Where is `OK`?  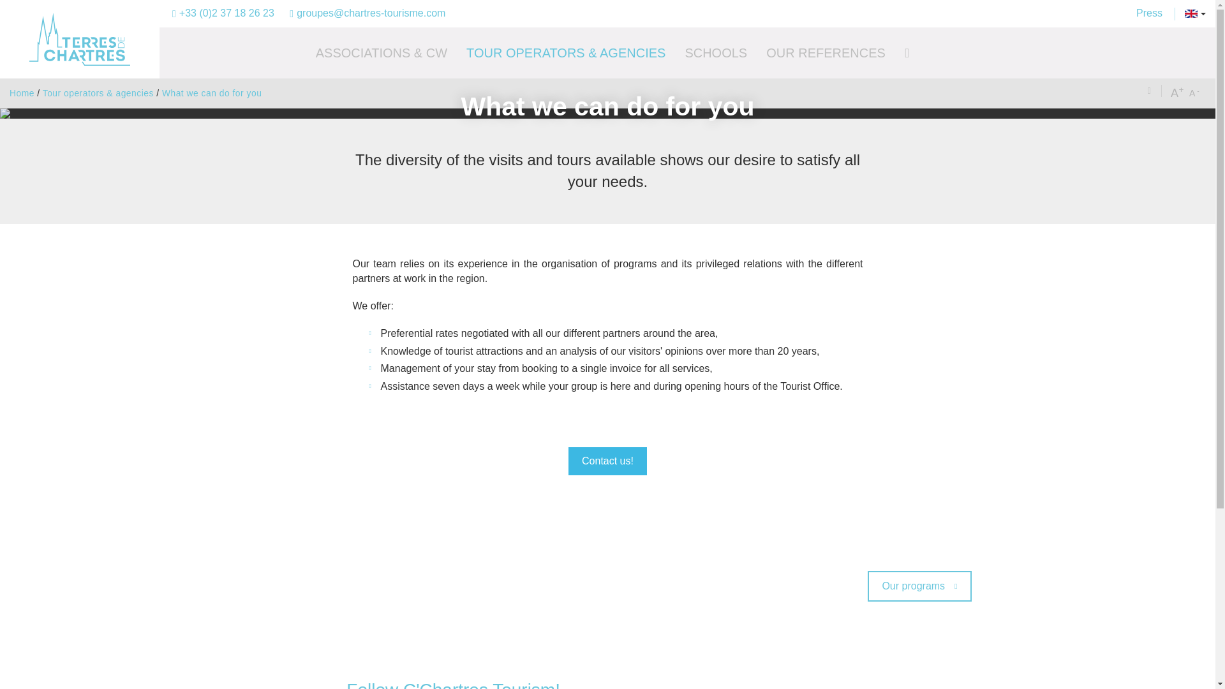
OK is located at coordinates (742, 193).